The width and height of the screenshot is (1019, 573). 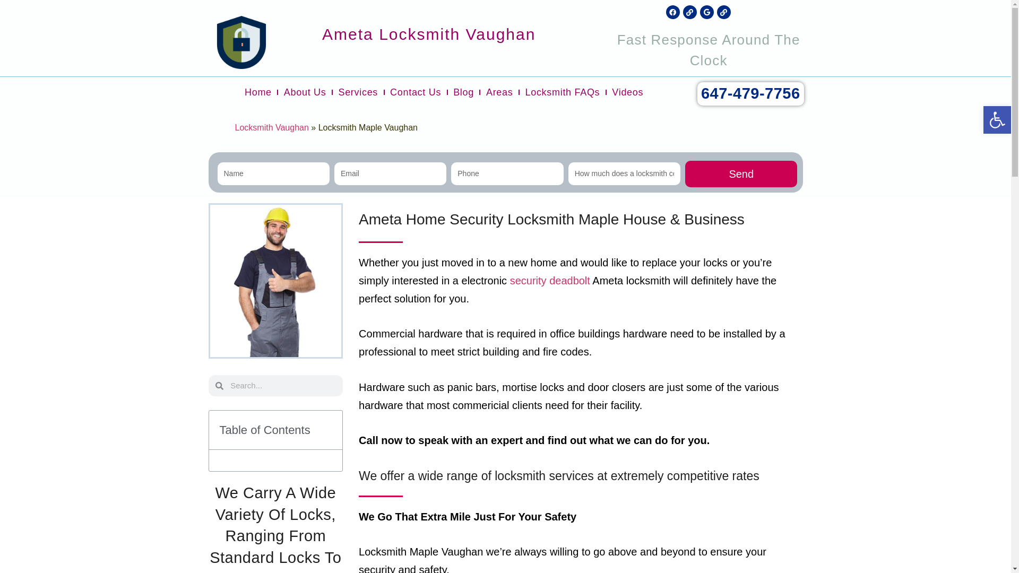 What do you see at coordinates (550, 281) in the screenshot?
I see `security deadbolt` at bounding box center [550, 281].